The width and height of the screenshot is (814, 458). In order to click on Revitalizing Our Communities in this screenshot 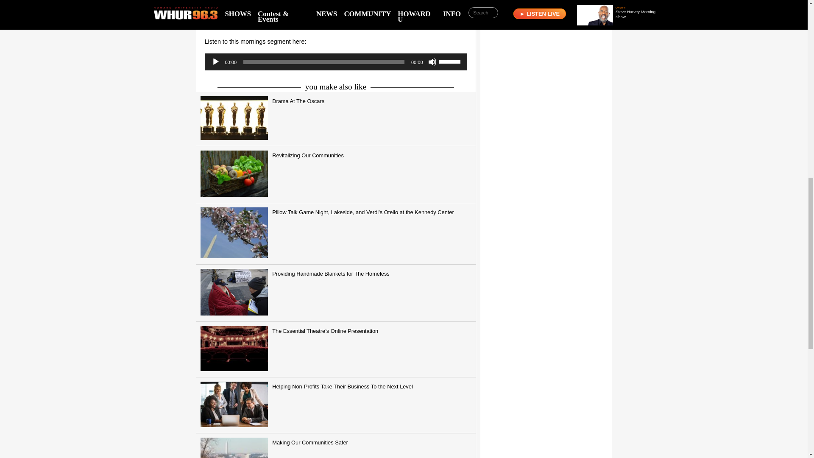, I will do `click(336, 175)`.